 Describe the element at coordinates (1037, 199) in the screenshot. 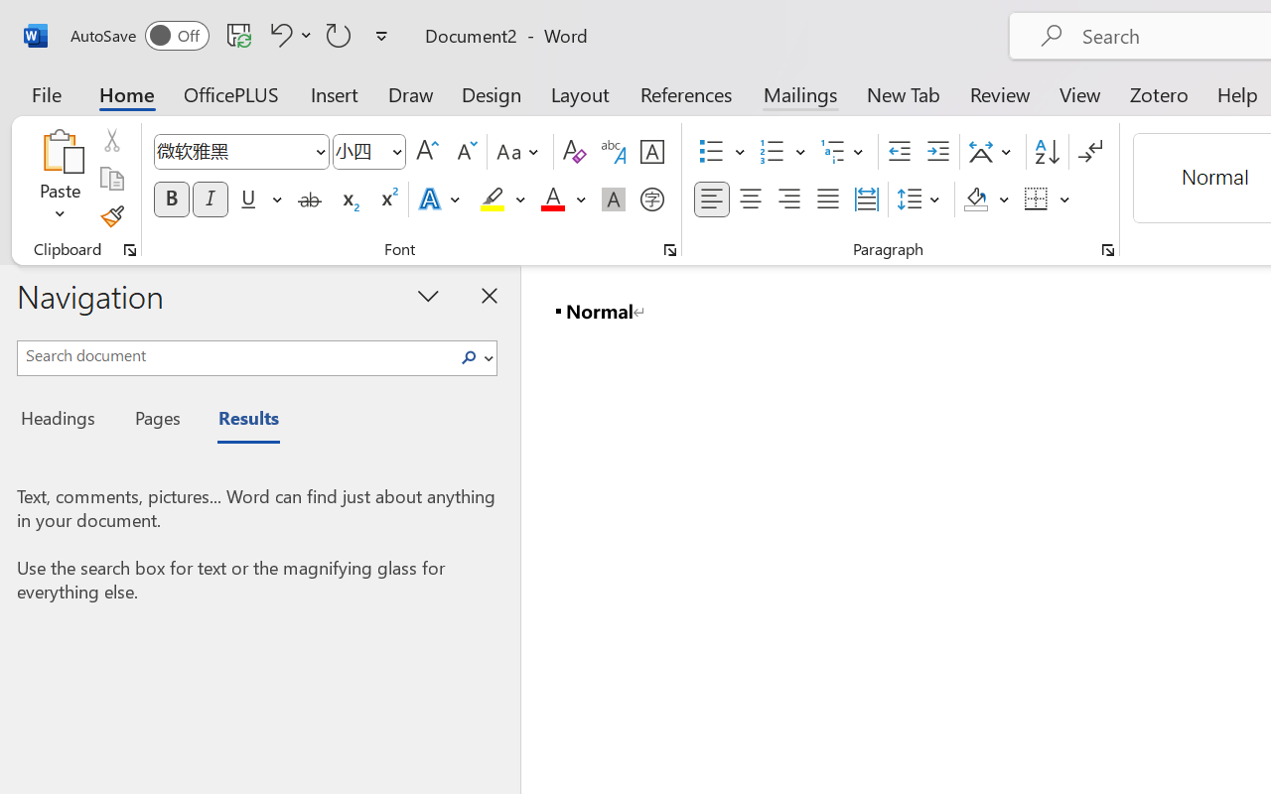

I see `Borders` at that location.